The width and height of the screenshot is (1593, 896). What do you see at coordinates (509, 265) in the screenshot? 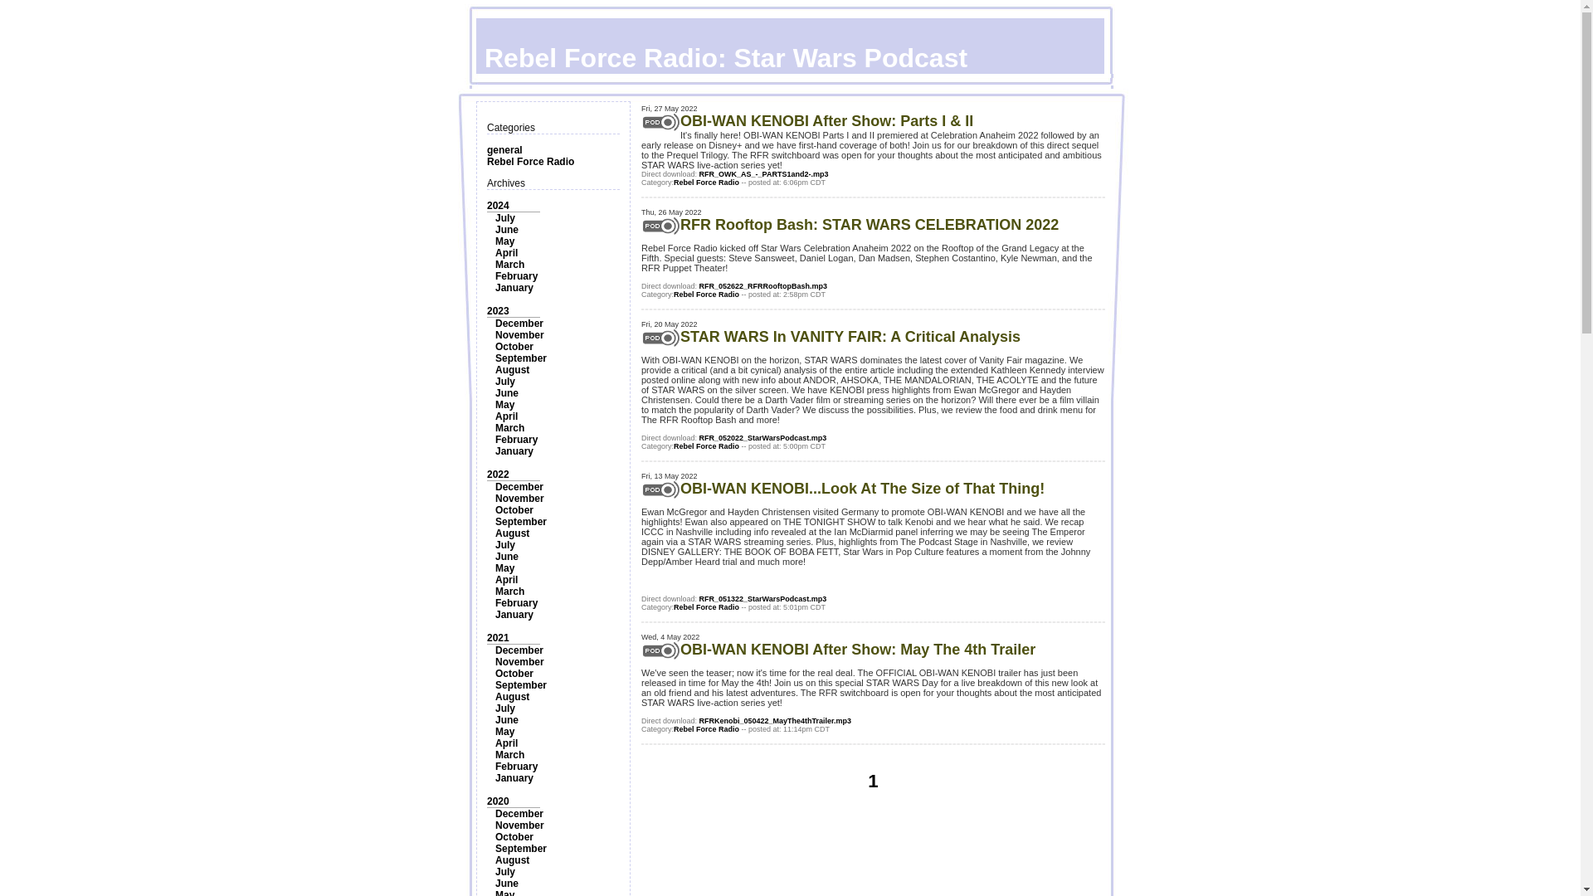
I see `March` at bounding box center [509, 265].